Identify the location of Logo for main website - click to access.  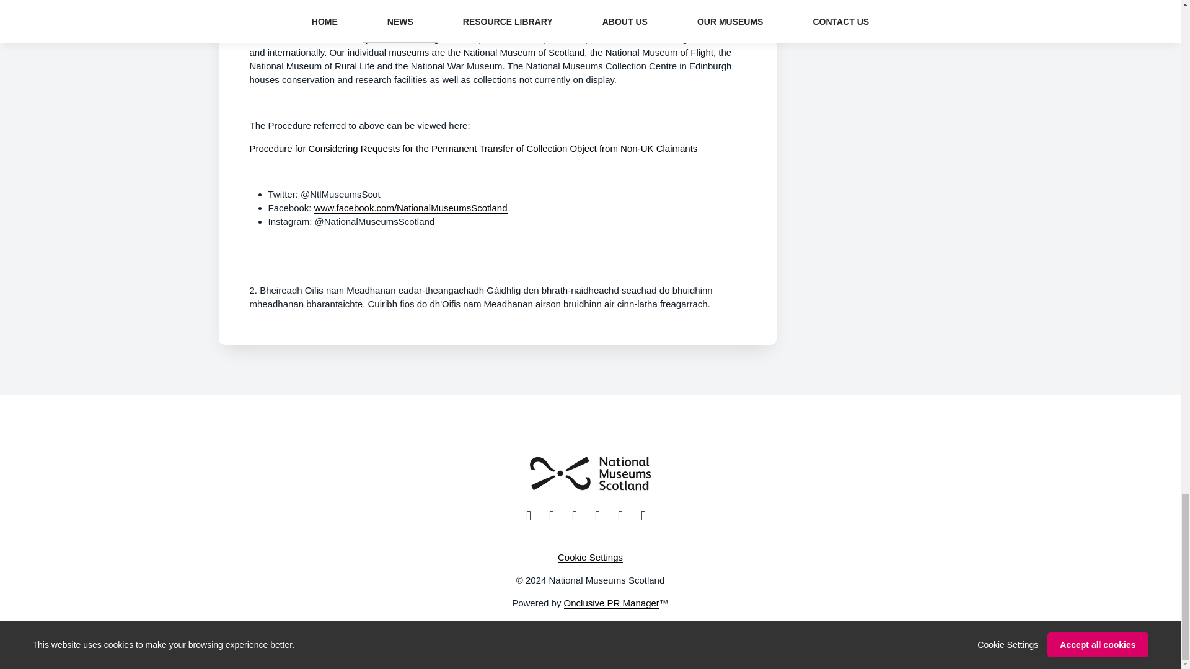
(590, 473).